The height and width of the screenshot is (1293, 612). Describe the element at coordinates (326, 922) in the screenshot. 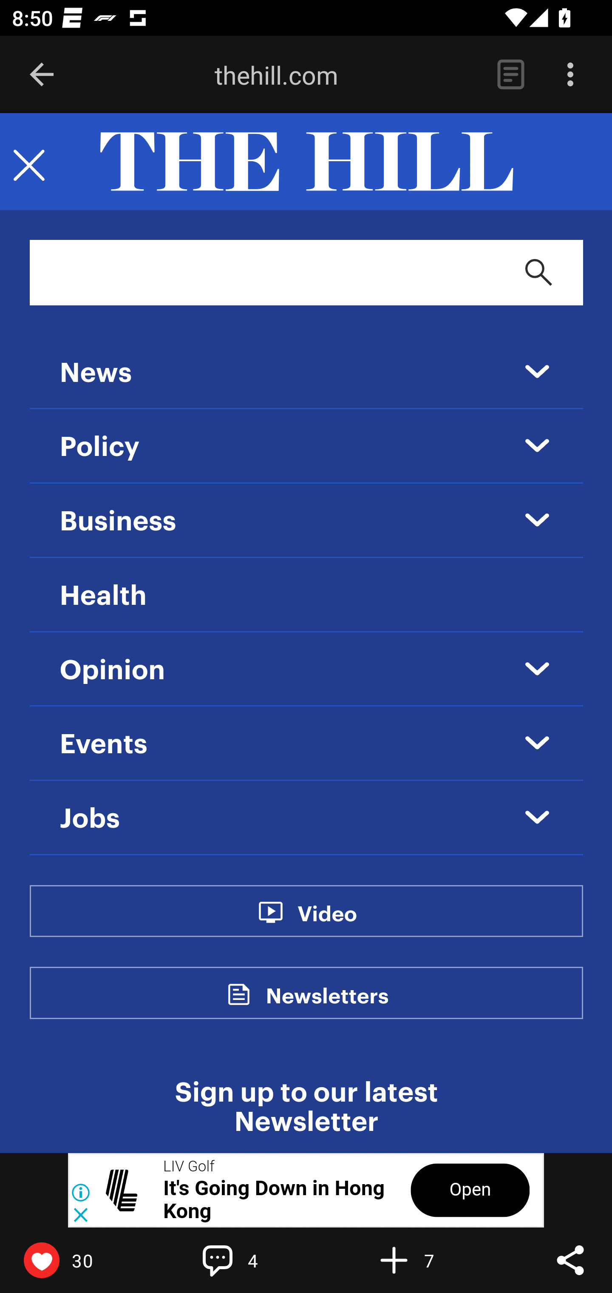

I see `Video` at that location.